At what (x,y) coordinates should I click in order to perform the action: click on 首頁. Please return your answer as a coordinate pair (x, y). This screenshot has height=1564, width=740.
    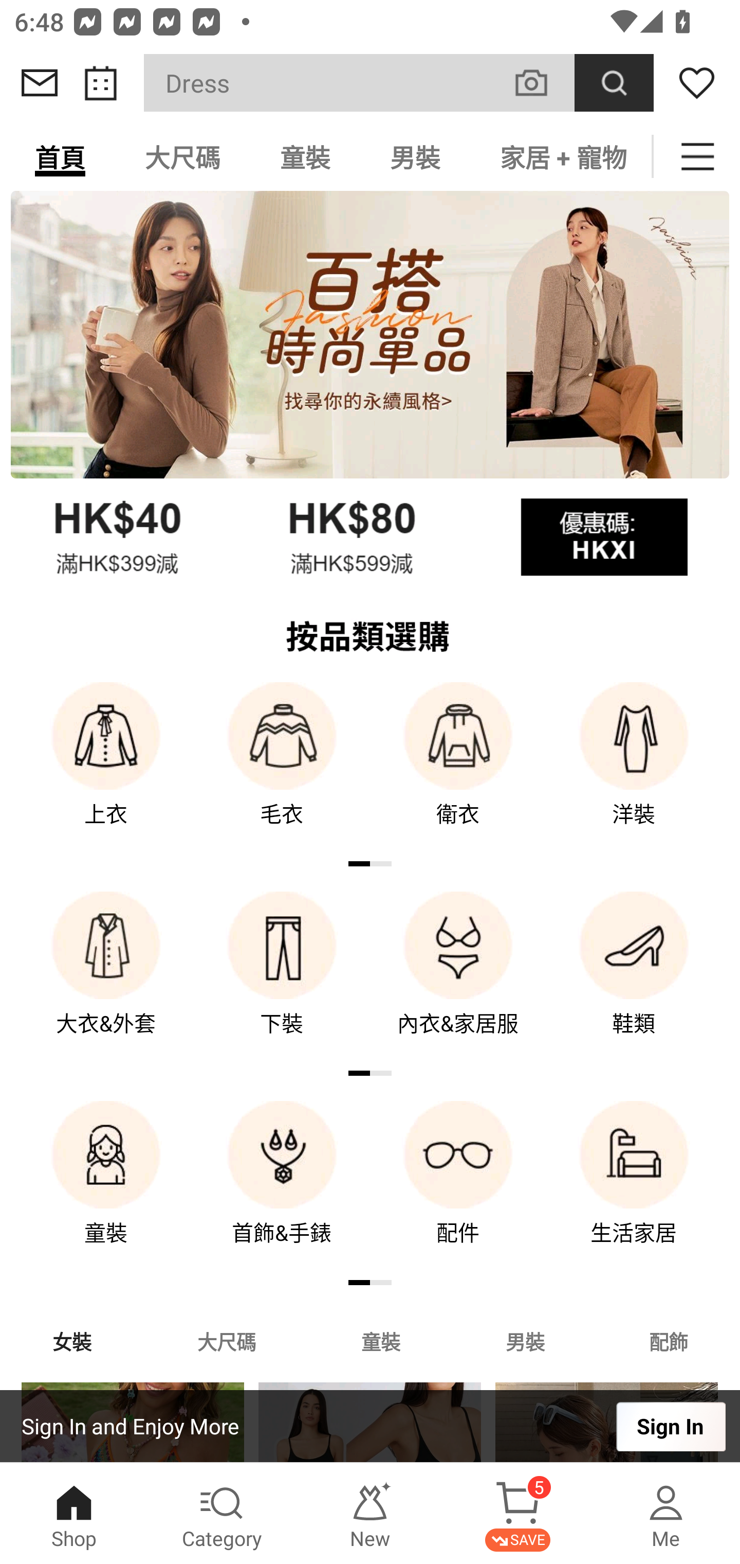
    Looking at the image, I should click on (60, 156).